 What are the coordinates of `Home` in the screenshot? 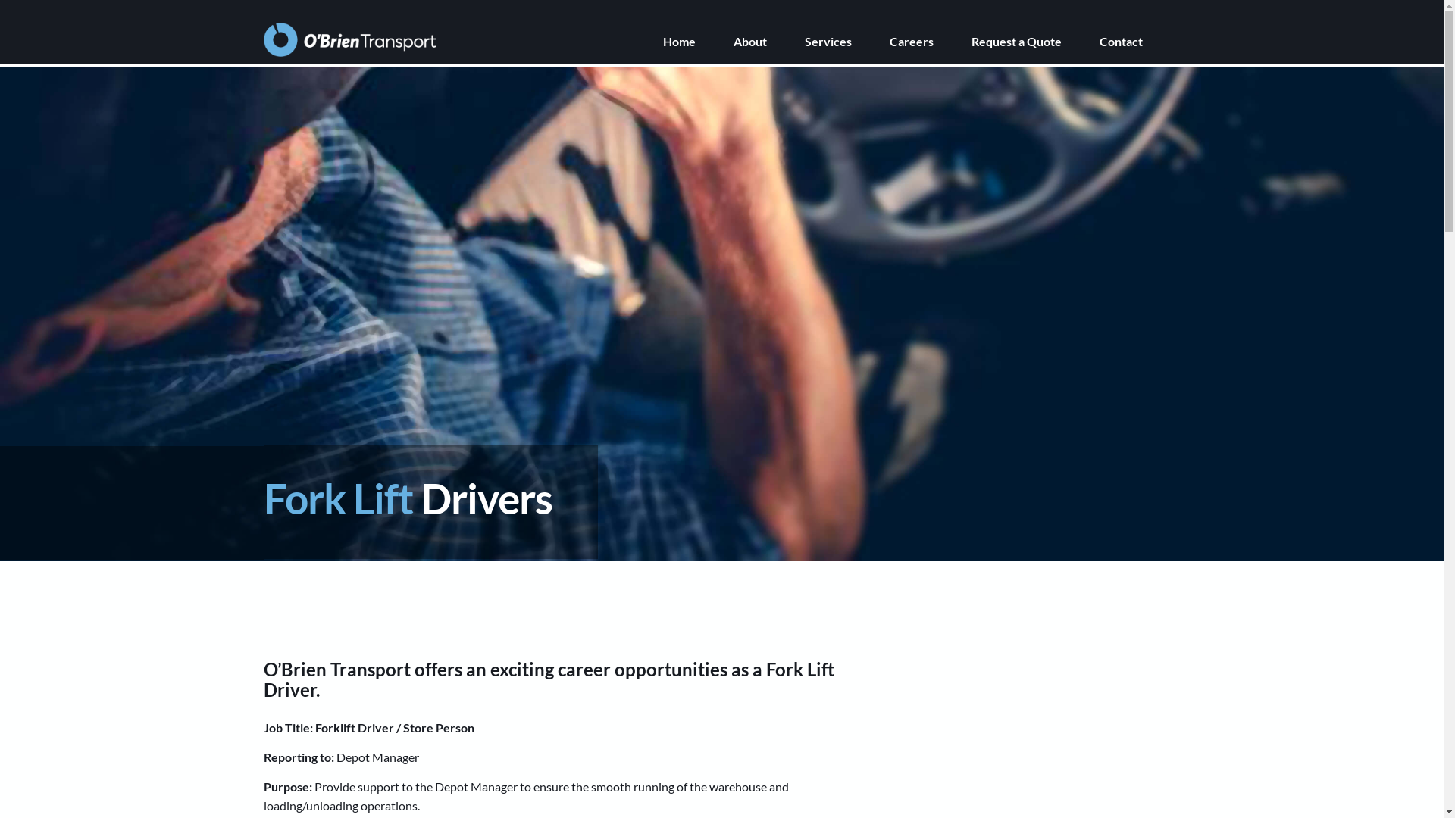 It's located at (697, 42).